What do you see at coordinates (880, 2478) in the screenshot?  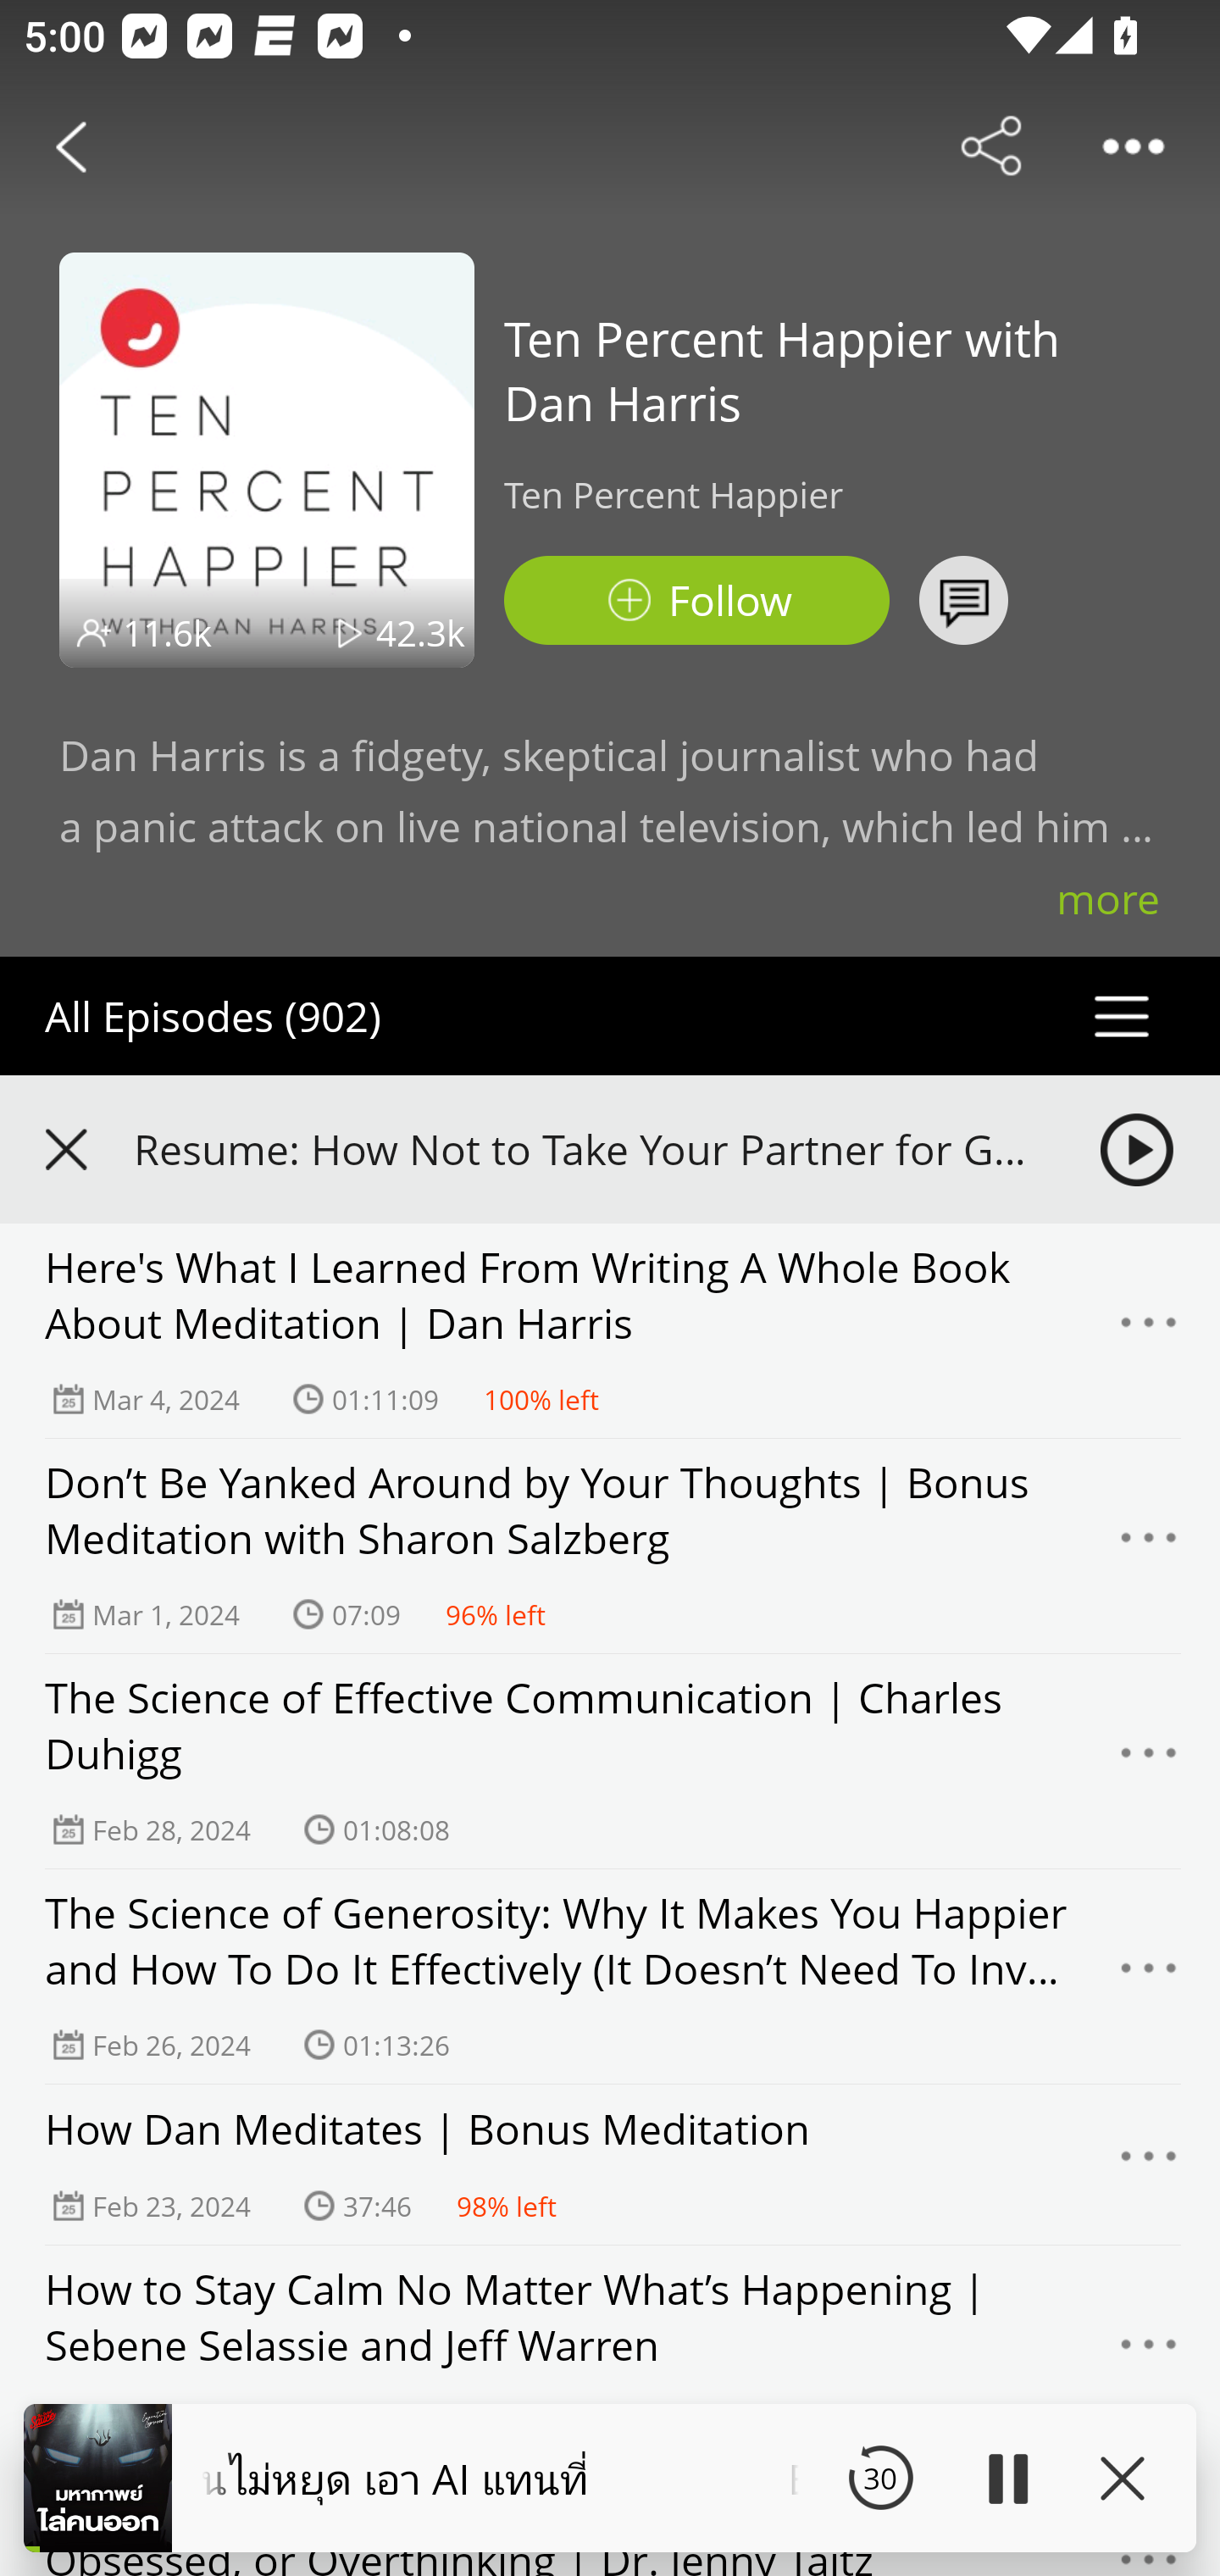 I see `30 Seek Backward` at bounding box center [880, 2478].